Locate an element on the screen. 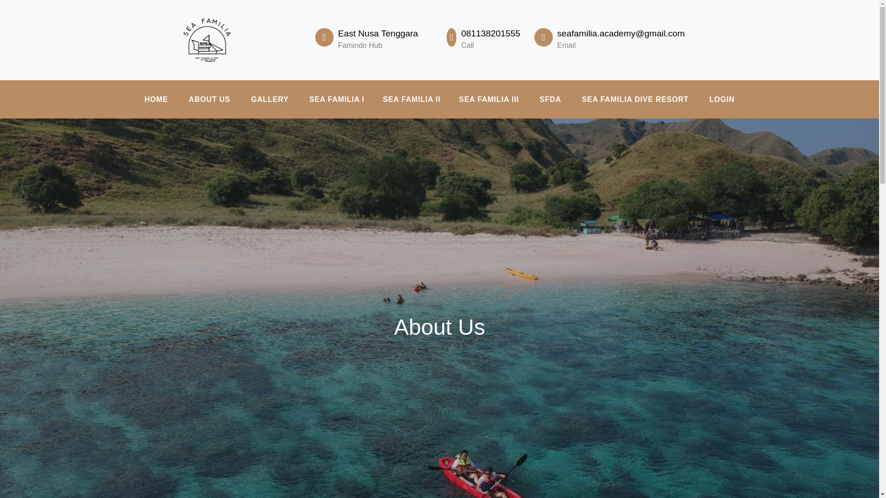 Image resolution: width=886 pixels, height=498 pixels. SEA FAMILIA III is located at coordinates (488, 100).